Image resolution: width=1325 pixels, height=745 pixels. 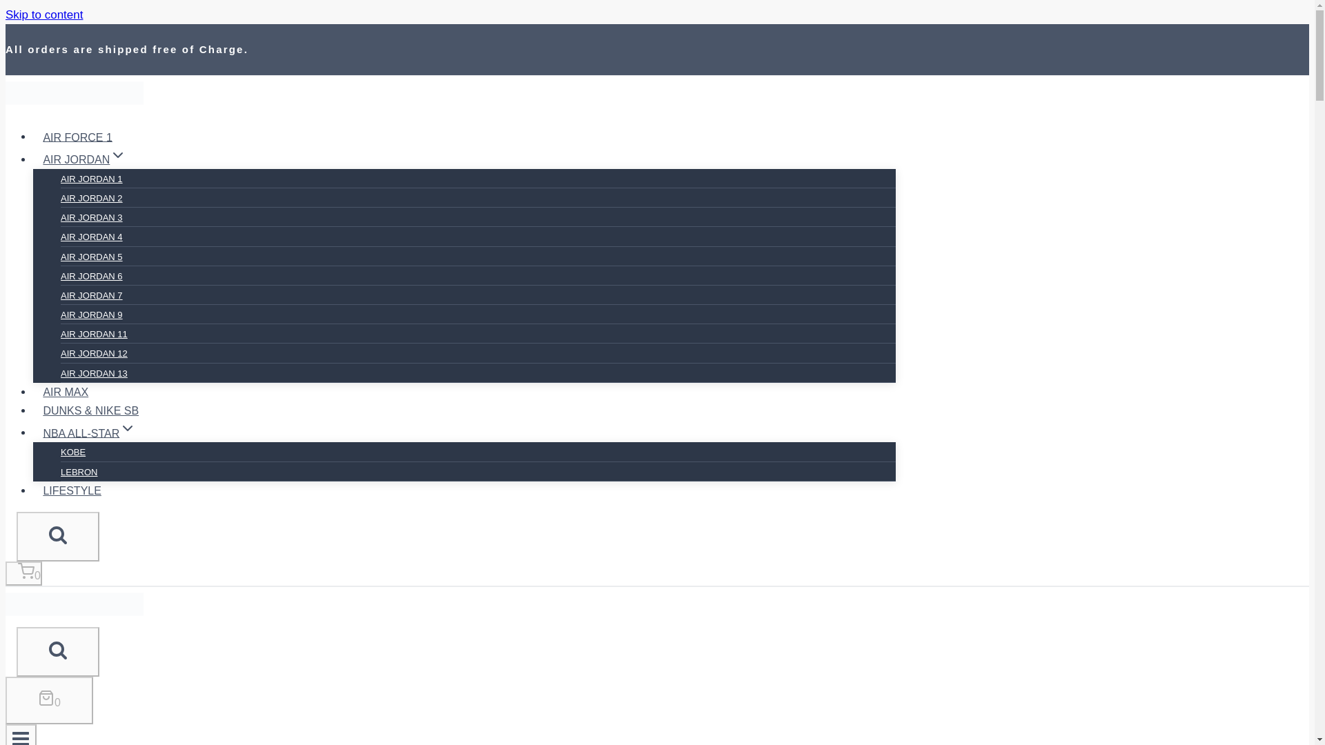 I want to click on EXPAND, so click(x=127, y=428).